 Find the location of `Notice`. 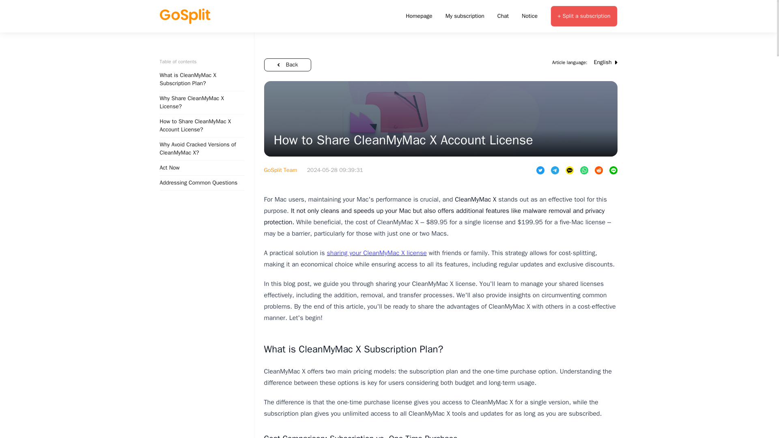

Notice is located at coordinates (529, 16).